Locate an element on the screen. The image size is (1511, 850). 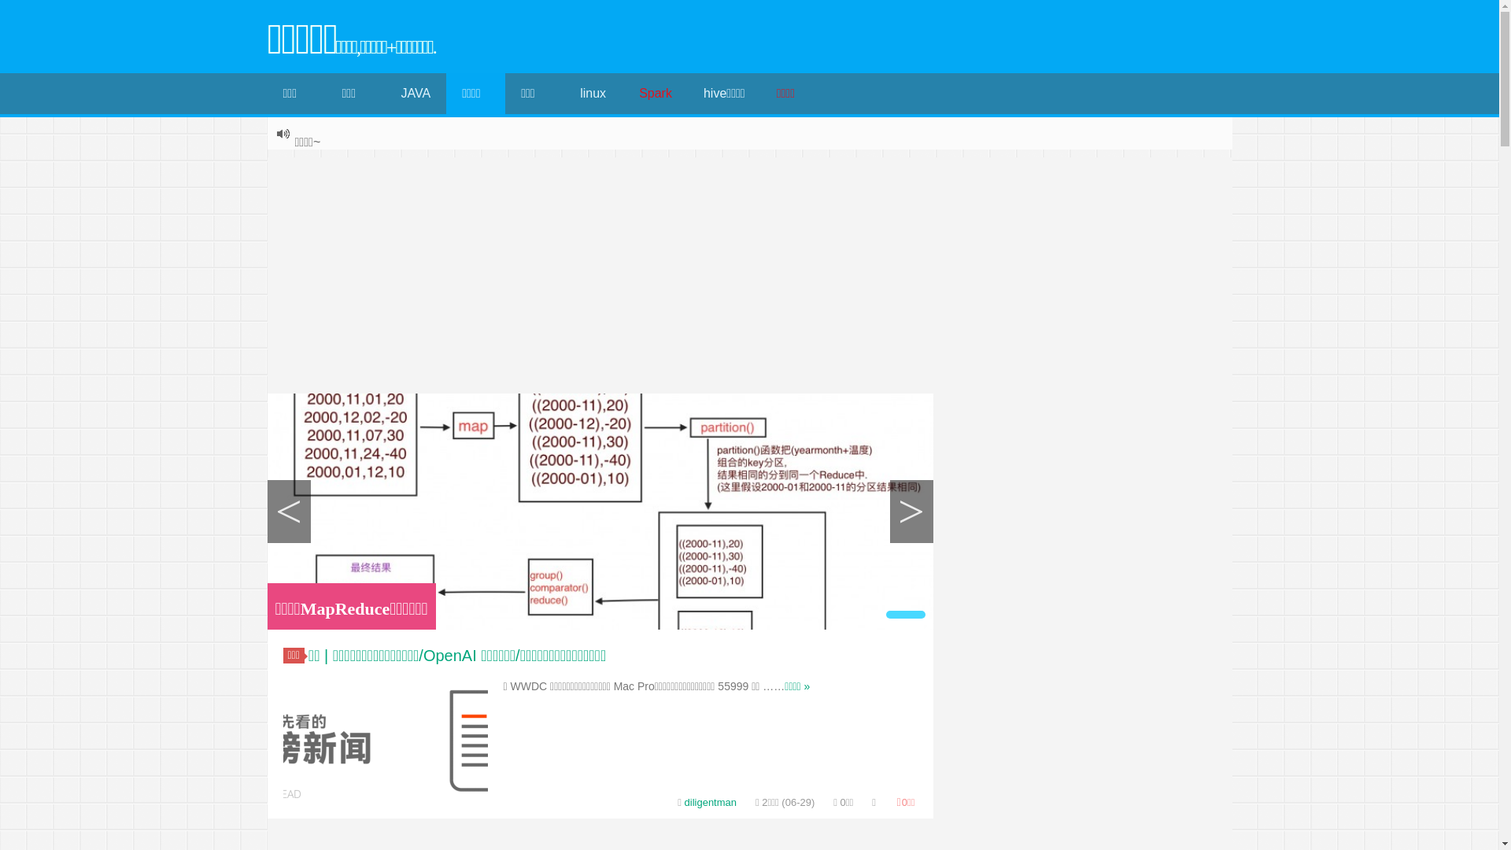
diligentman is located at coordinates (711, 803).